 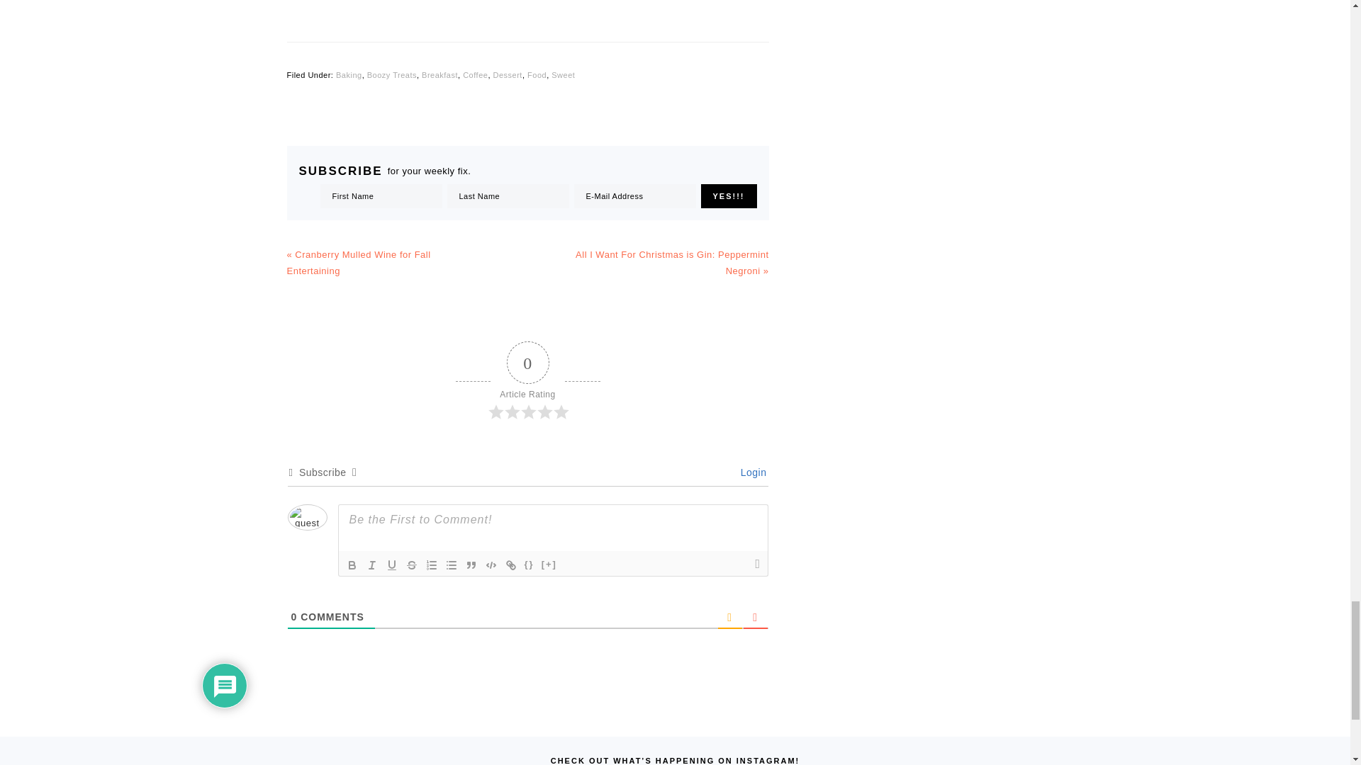 I want to click on Source Code, so click(x=529, y=565).